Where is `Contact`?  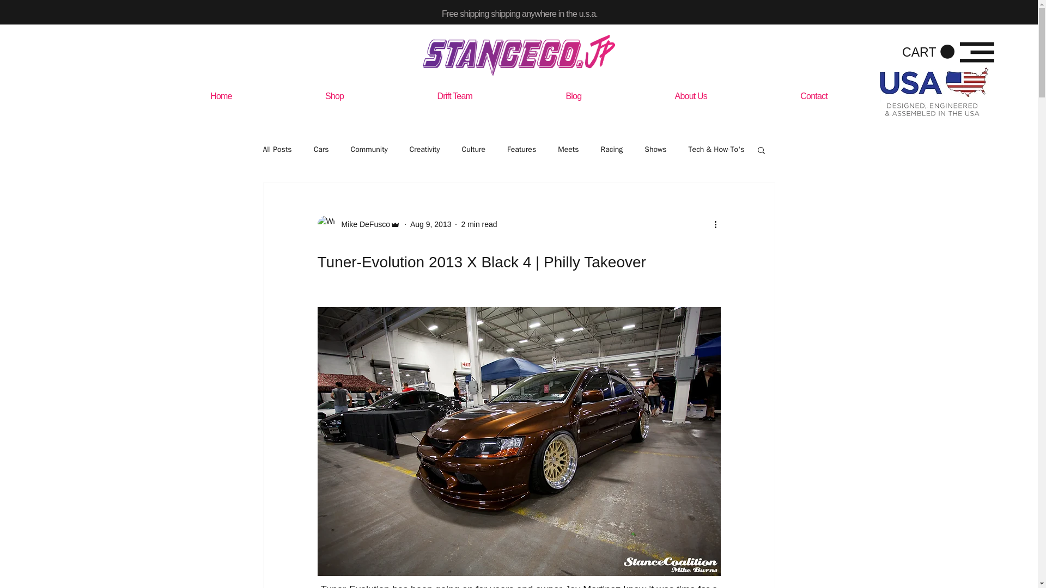 Contact is located at coordinates (814, 96).